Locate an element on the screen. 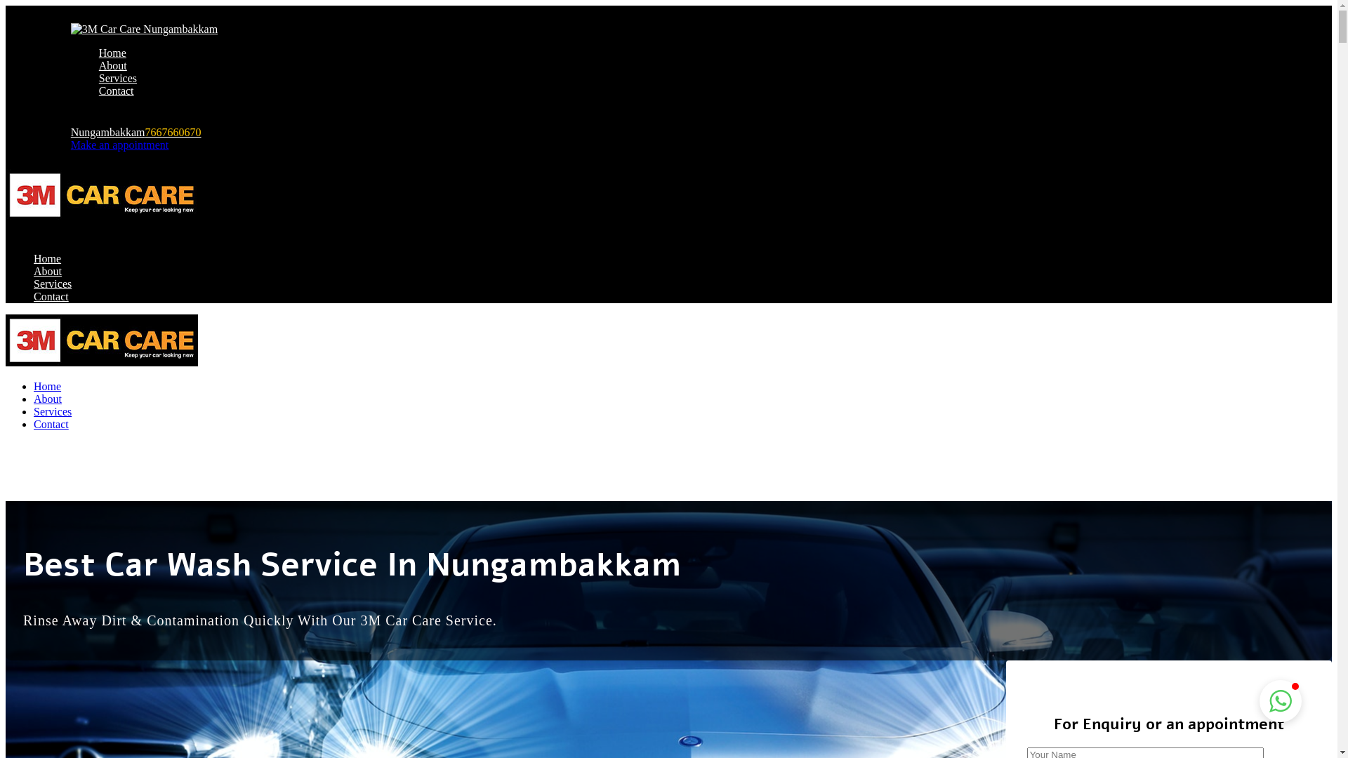 This screenshot has height=758, width=1348. Home is located at coordinates (48, 258).